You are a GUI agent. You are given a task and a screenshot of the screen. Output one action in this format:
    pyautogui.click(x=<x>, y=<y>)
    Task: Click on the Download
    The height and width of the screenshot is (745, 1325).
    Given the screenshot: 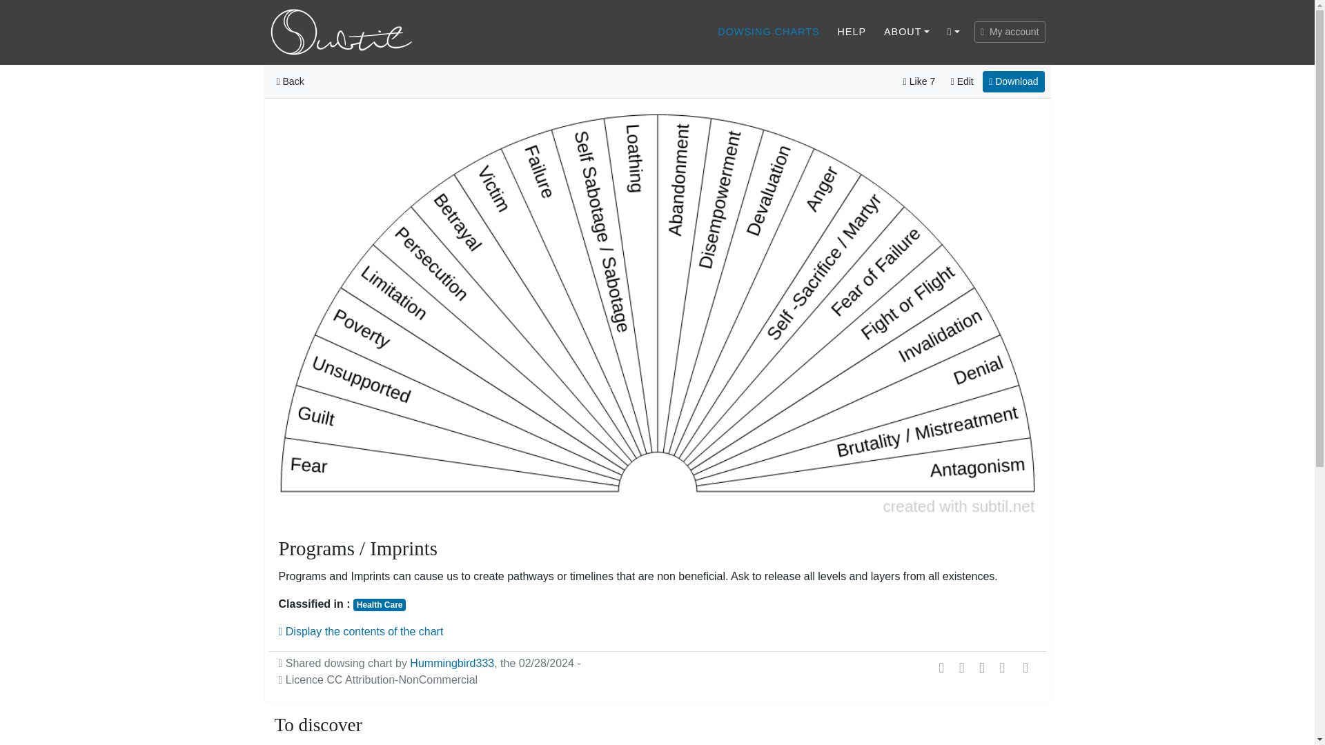 What is the action you would take?
    pyautogui.click(x=1013, y=81)
    